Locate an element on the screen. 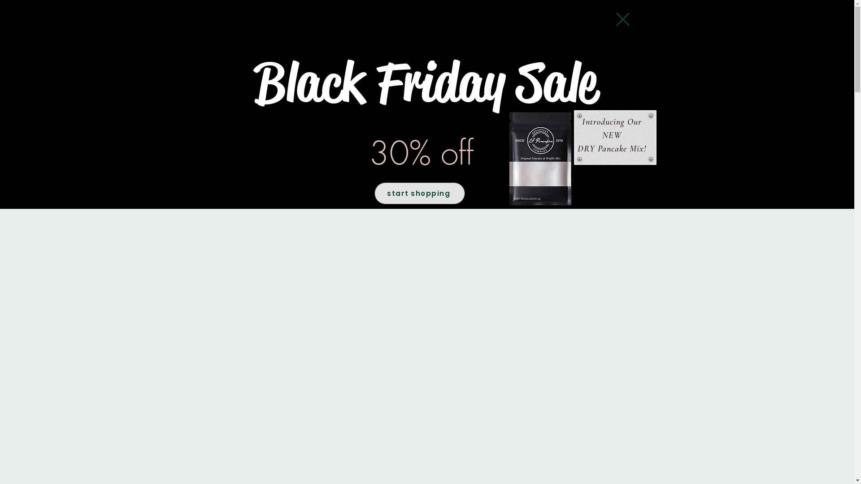 This screenshot has height=484, width=861. Truck Visit Request is located at coordinates (234, 5).